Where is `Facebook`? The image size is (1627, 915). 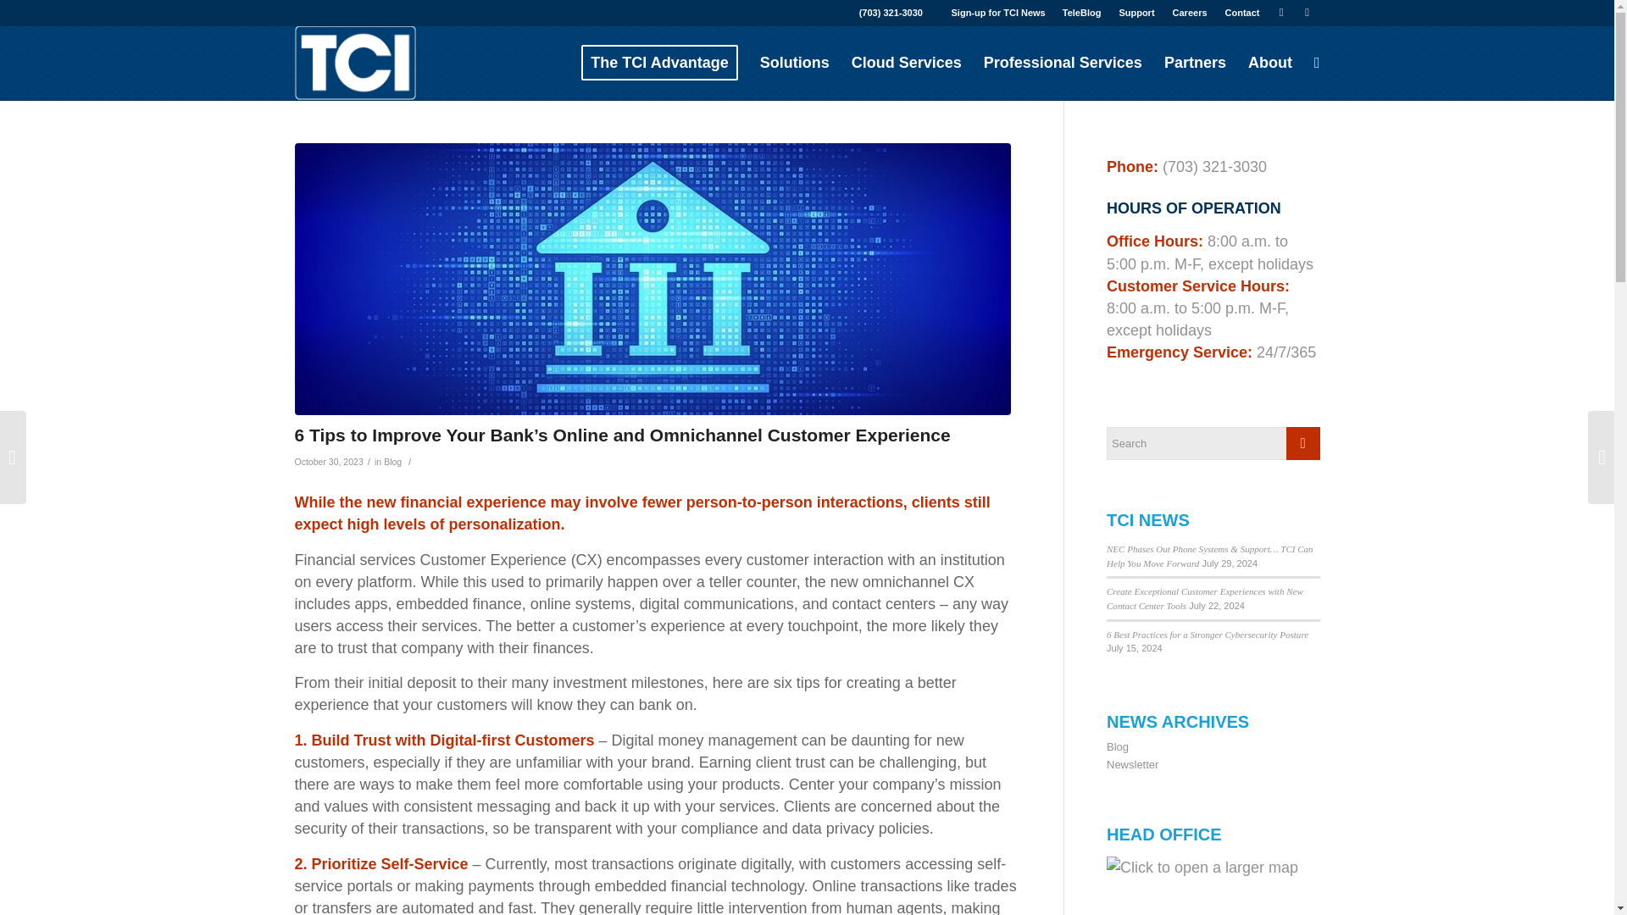 Facebook is located at coordinates (1307, 13).